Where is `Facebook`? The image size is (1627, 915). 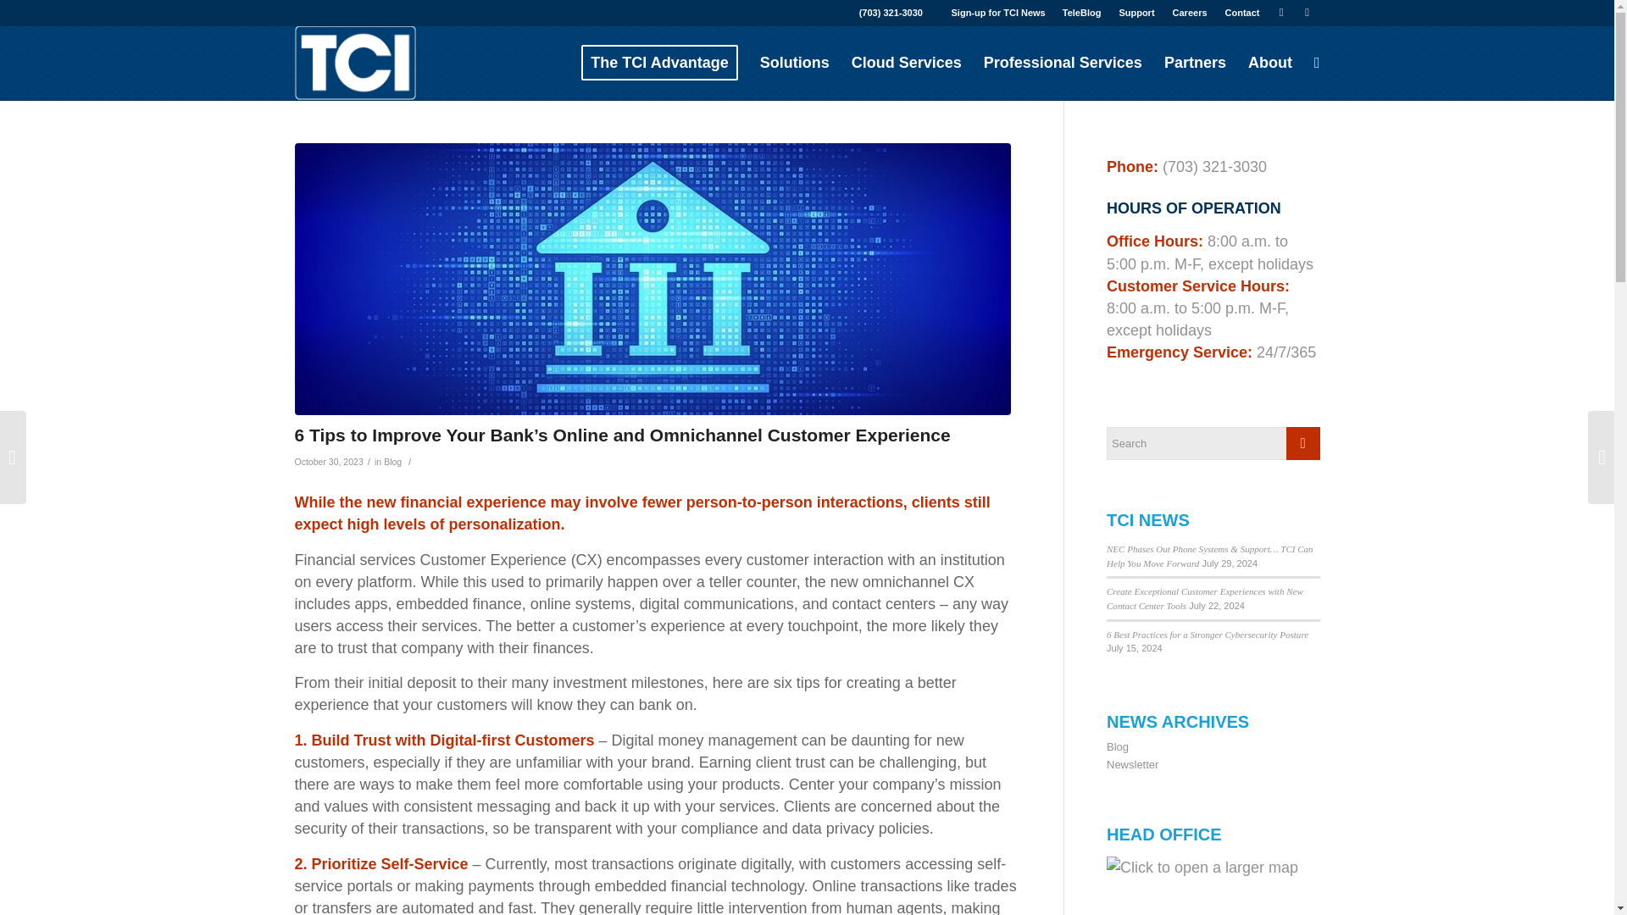 Facebook is located at coordinates (1307, 13).